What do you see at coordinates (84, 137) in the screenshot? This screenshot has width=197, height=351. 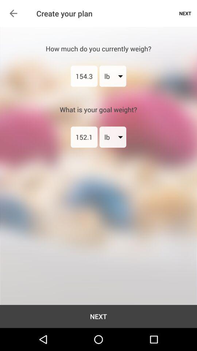 I see `open the item below the what is your item` at bounding box center [84, 137].